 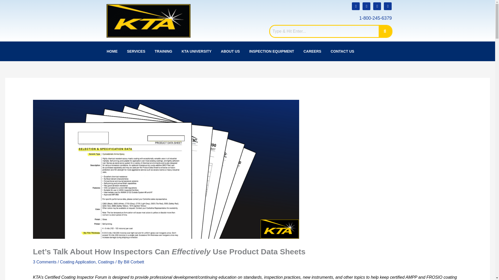 What do you see at coordinates (356, 6) in the screenshot?
I see `Linkedin` at bounding box center [356, 6].